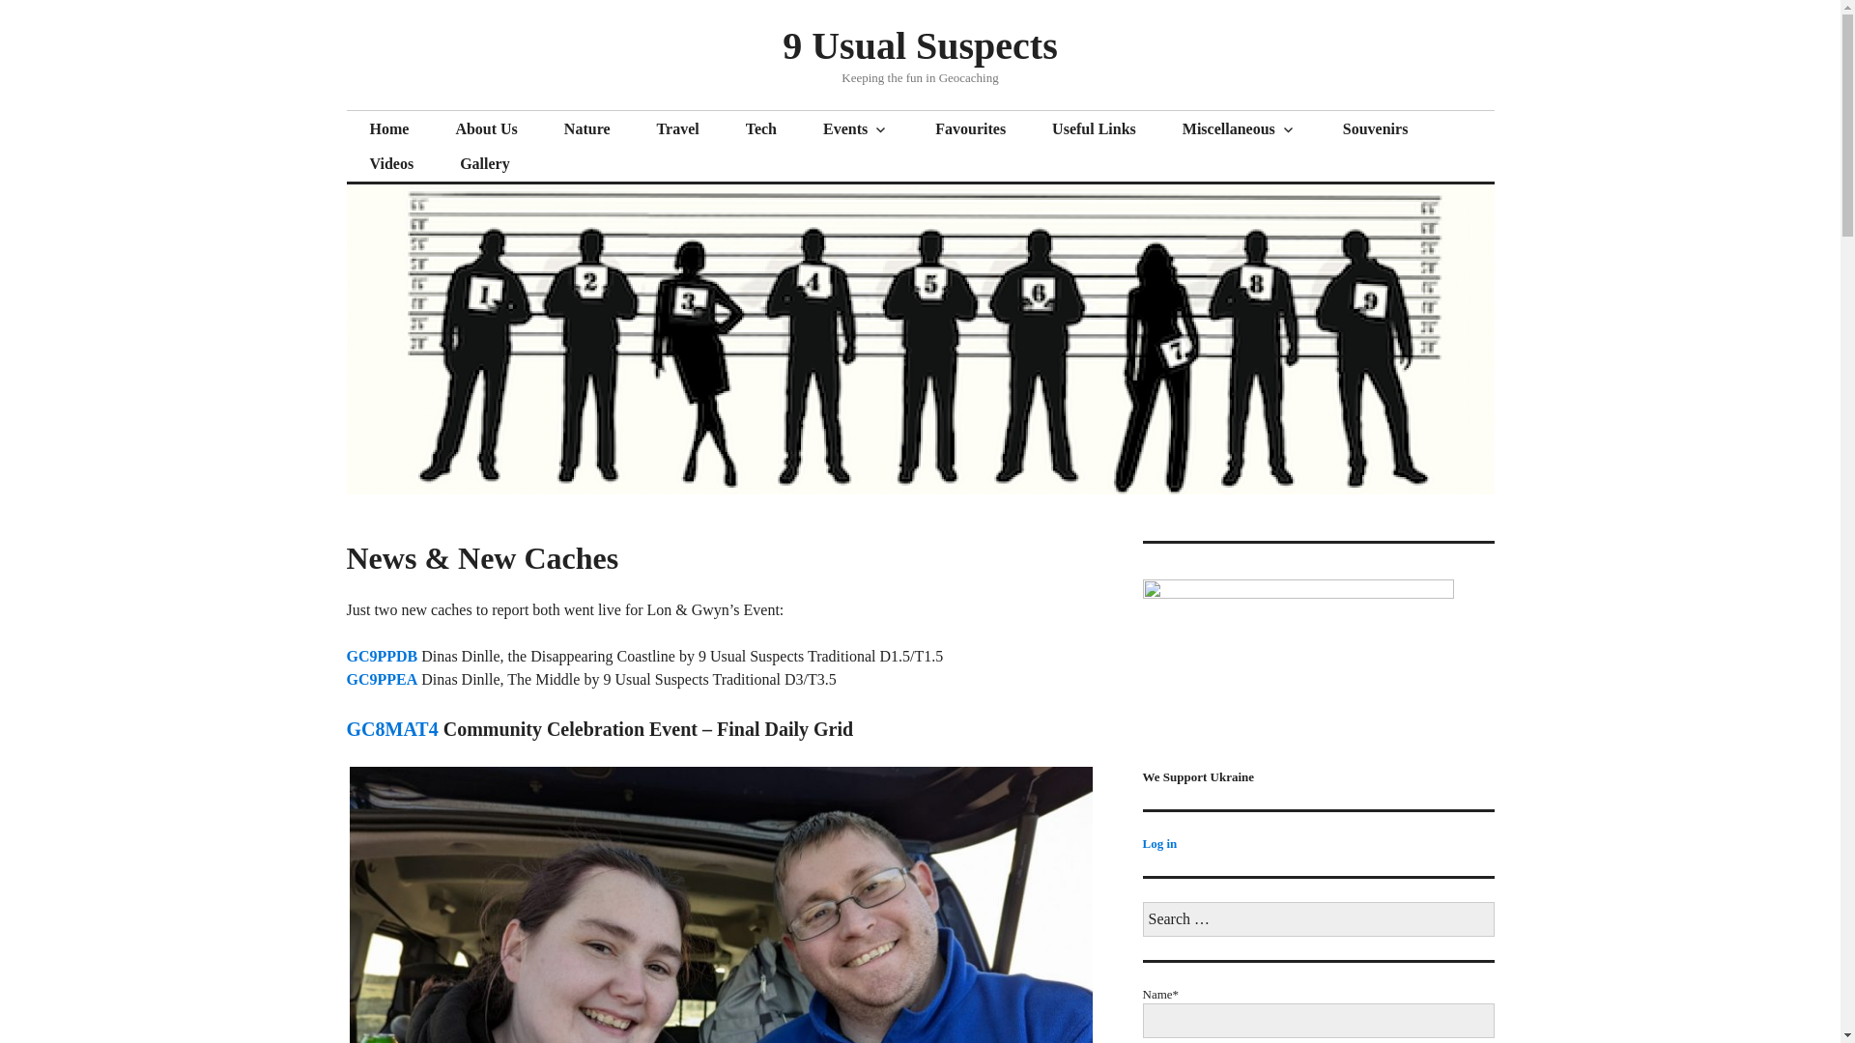  What do you see at coordinates (856, 129) in the screenshot?
I see `Events` at bounding box center [856, 129].